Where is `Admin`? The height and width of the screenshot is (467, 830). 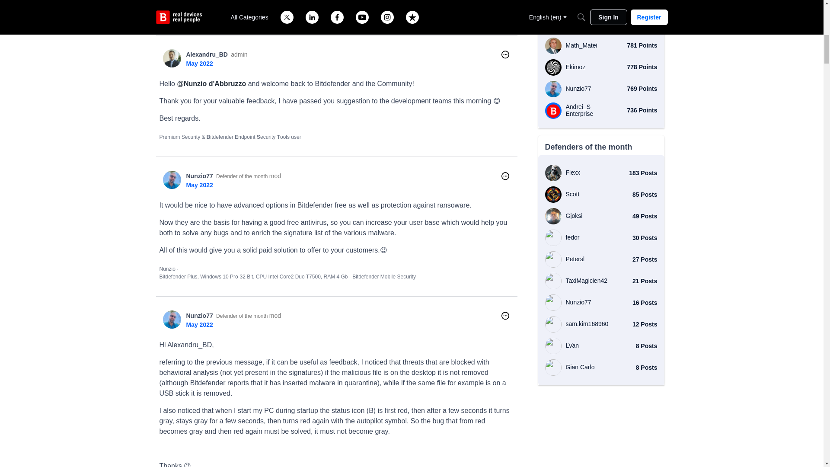
Admin is located at coordinates (239, 54).